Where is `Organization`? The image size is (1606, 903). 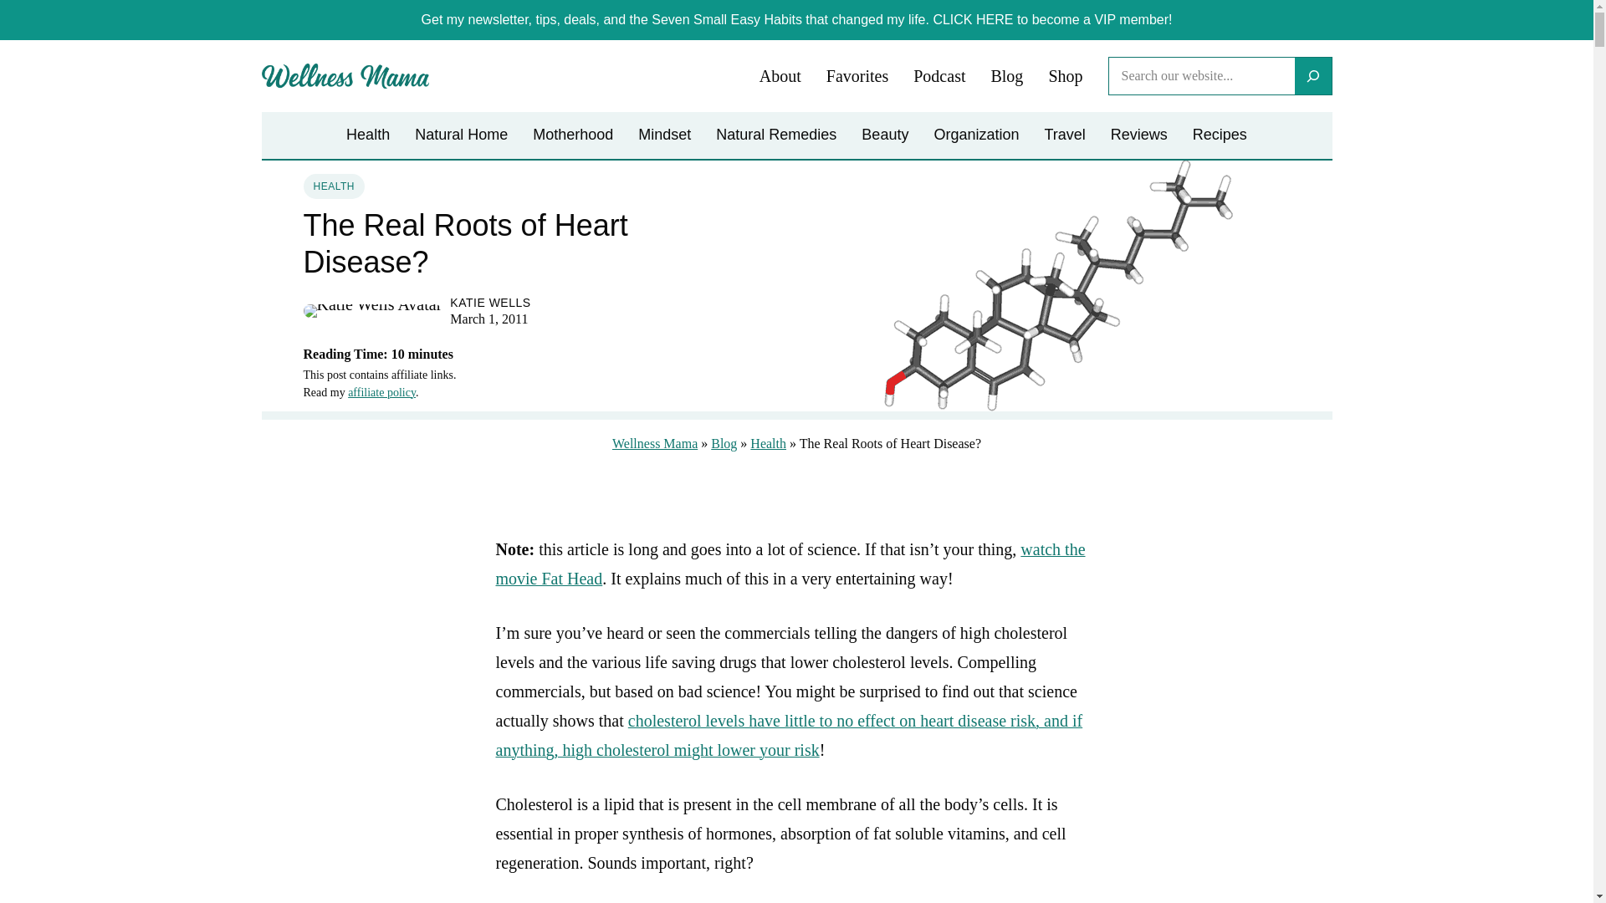
Organization is located at coordinates (975, 135).